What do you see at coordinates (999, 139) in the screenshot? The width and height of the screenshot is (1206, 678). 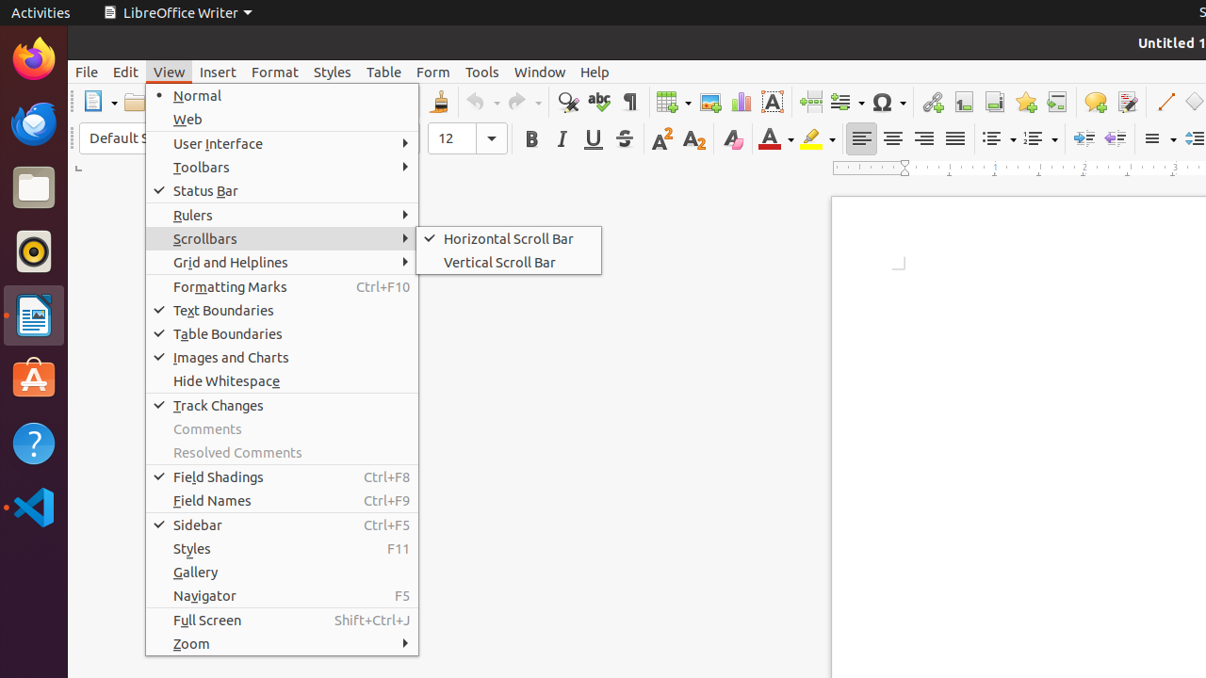 I see `Bullets` at bounding box center [999, 139].